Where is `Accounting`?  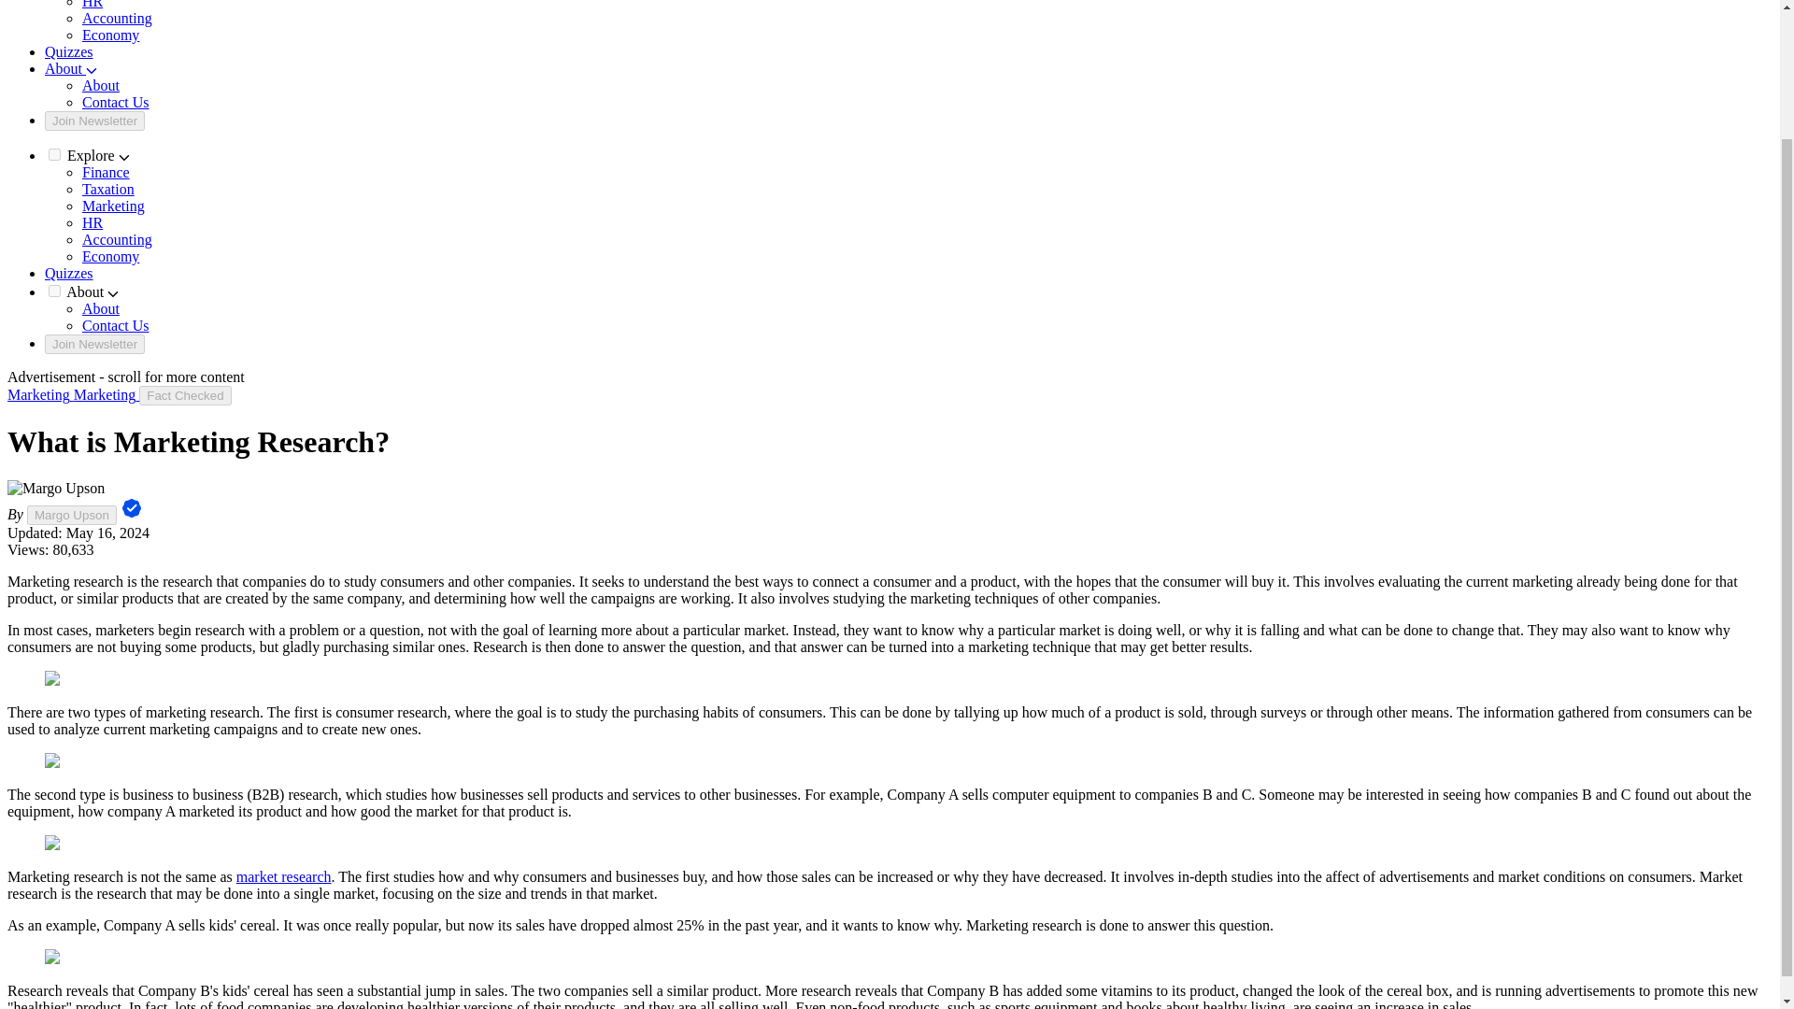 Accounting is located at coordinates (118, 18).